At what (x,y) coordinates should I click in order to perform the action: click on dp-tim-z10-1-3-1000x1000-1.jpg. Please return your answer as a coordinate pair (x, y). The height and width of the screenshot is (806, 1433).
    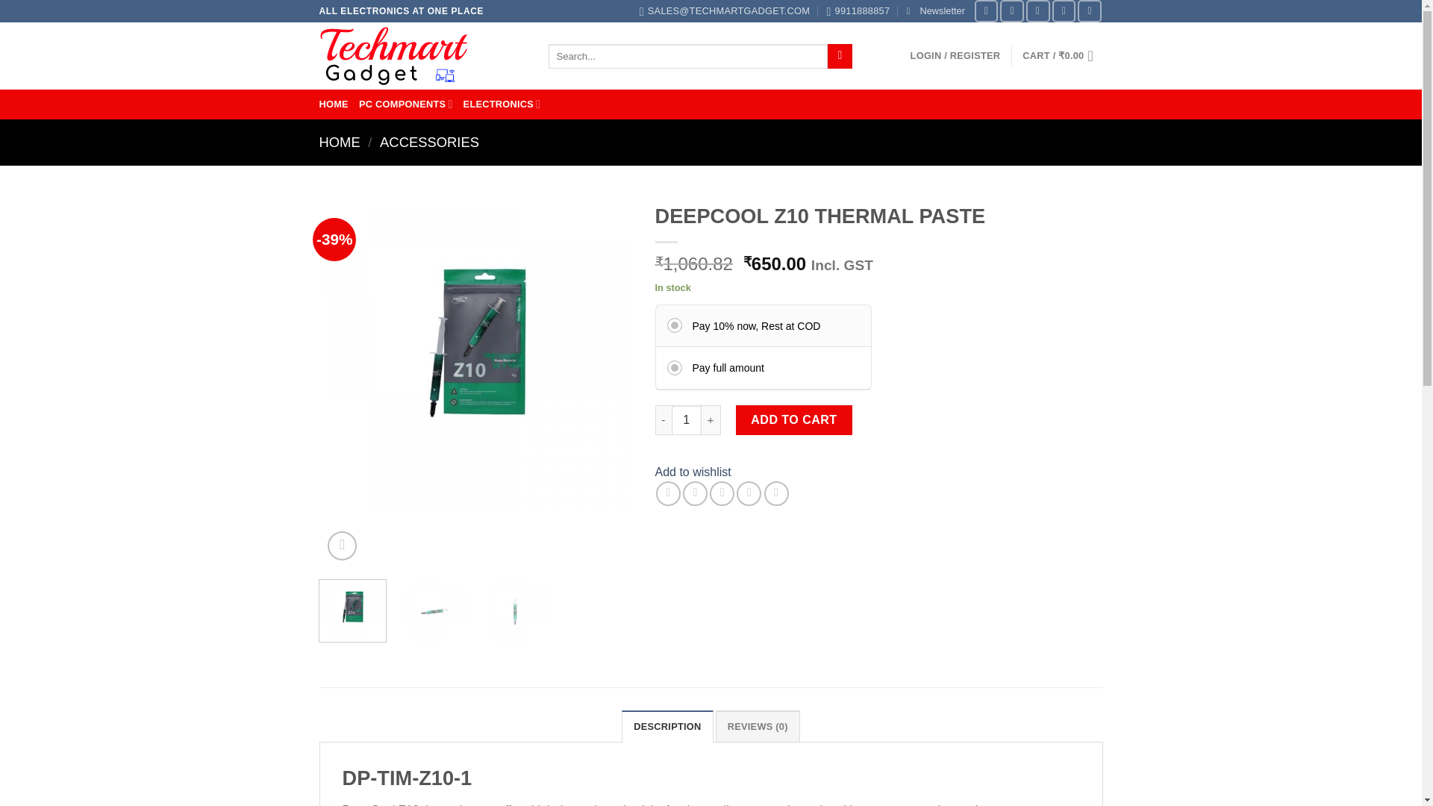
    Looking at the image, I should click on (163, 352).